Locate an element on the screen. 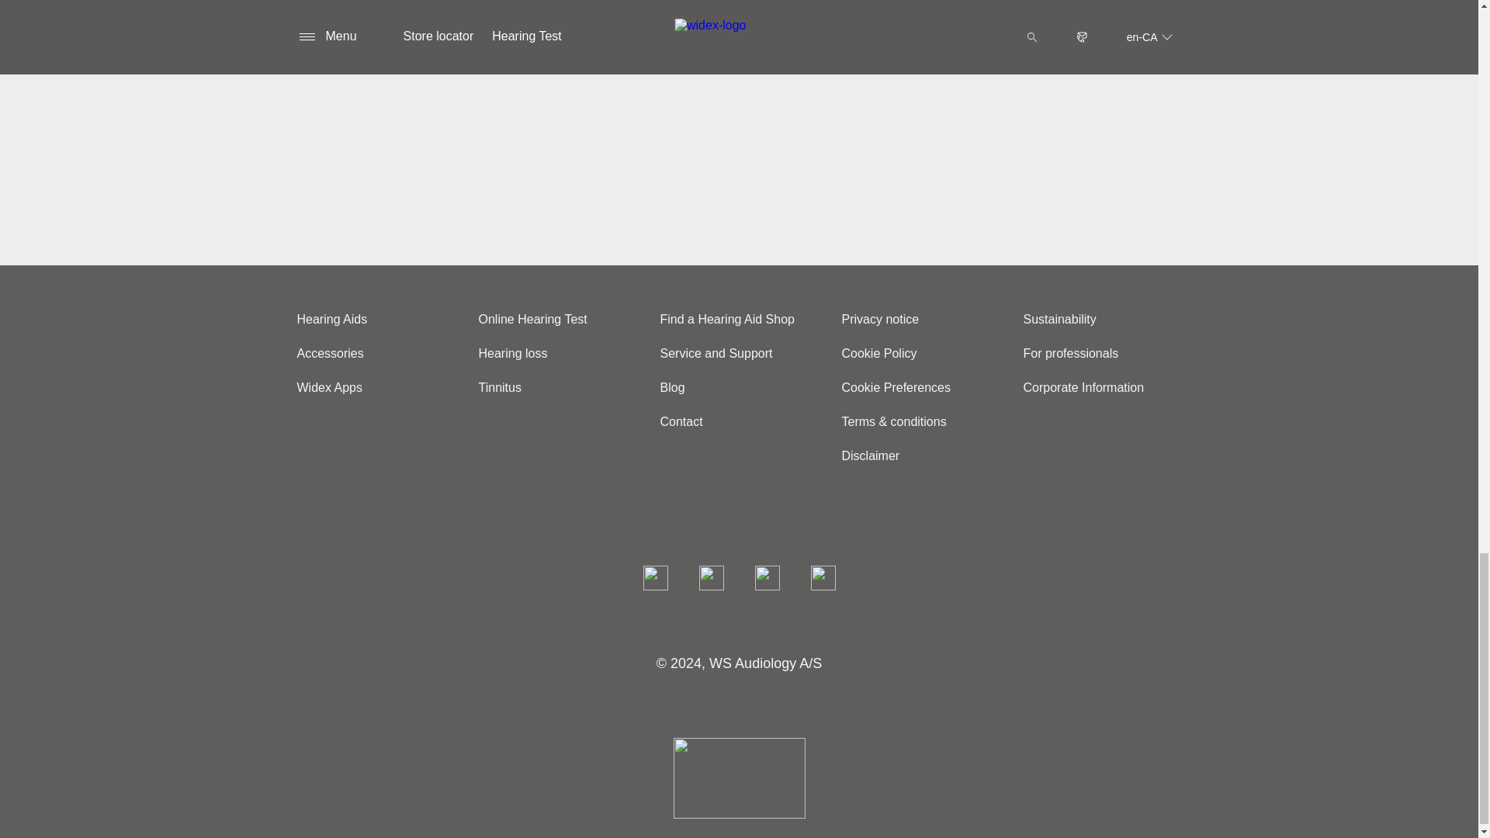 The height and width of the screenshot is (838, 1490). For professionals is located at coordinates (1076, 354).